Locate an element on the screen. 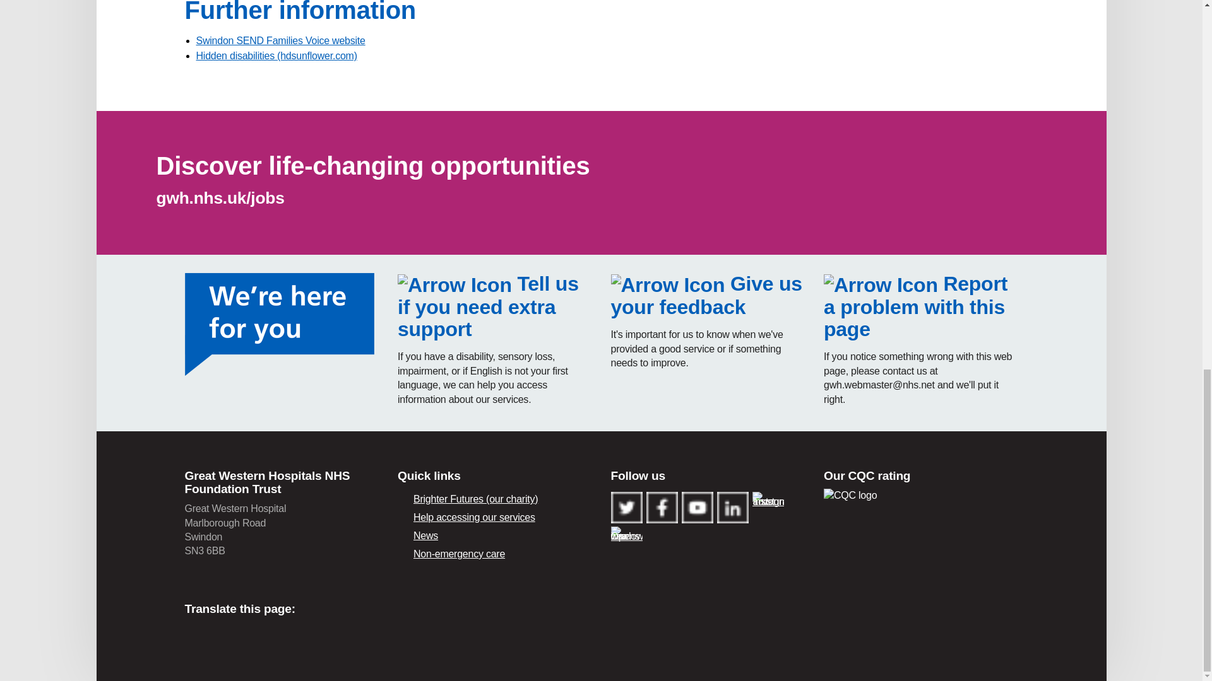 This screenshot has width=1212, height=681.  Report a problem with this page is located at coordinates (915, 306).